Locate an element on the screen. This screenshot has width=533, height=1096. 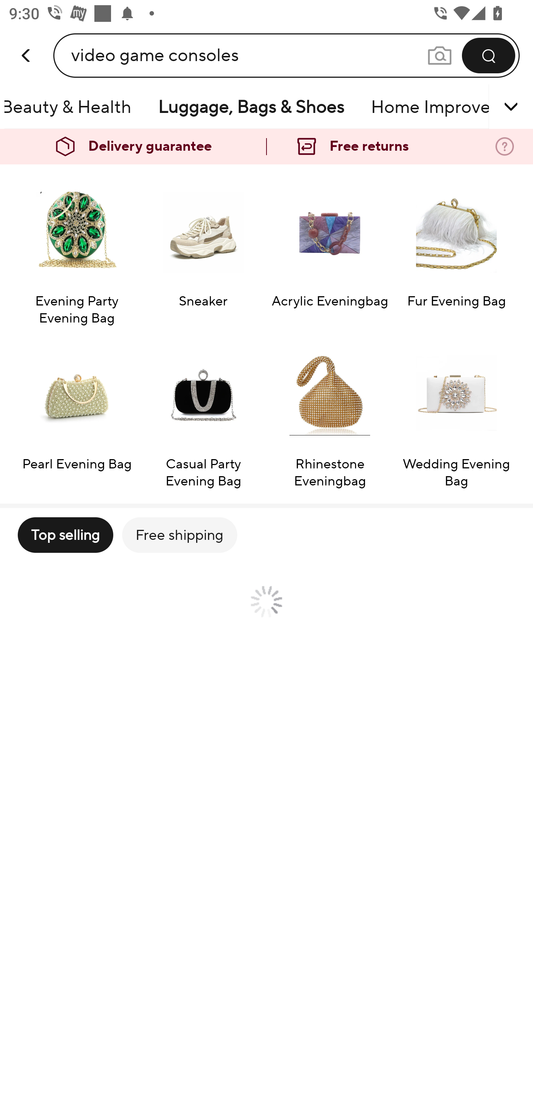
Casual Party Evening Bag is located at coordinates (203, 413).